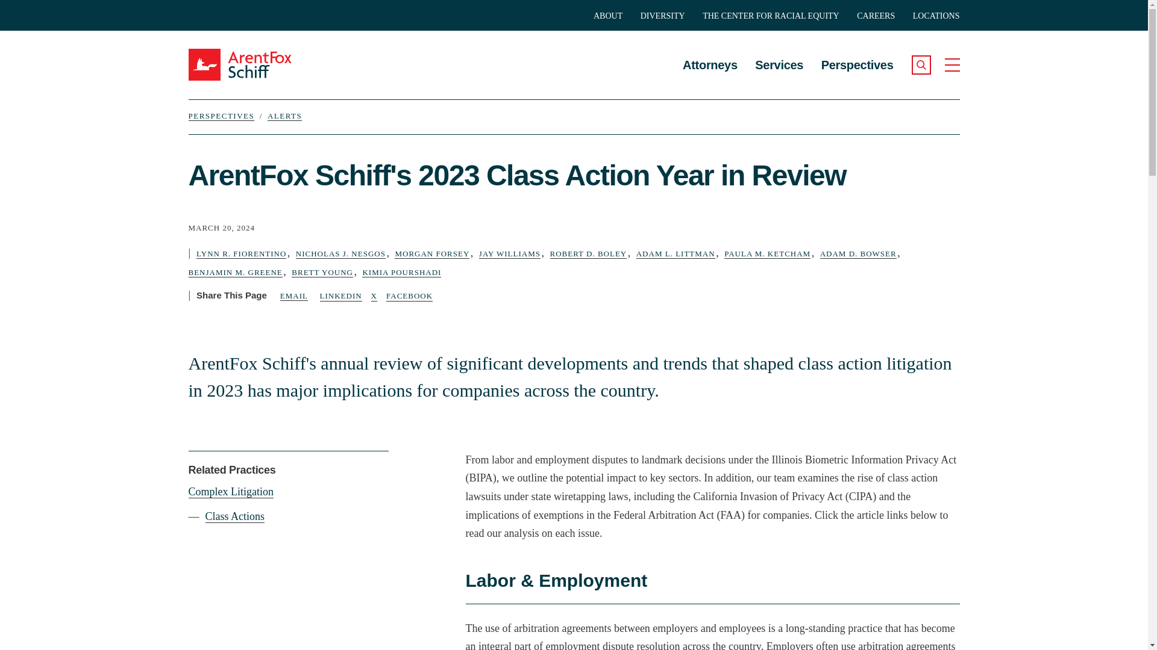  What do you see at coordinates (254, 64) in the screenshot?
I see `Home` at bounding box center [254, 64].